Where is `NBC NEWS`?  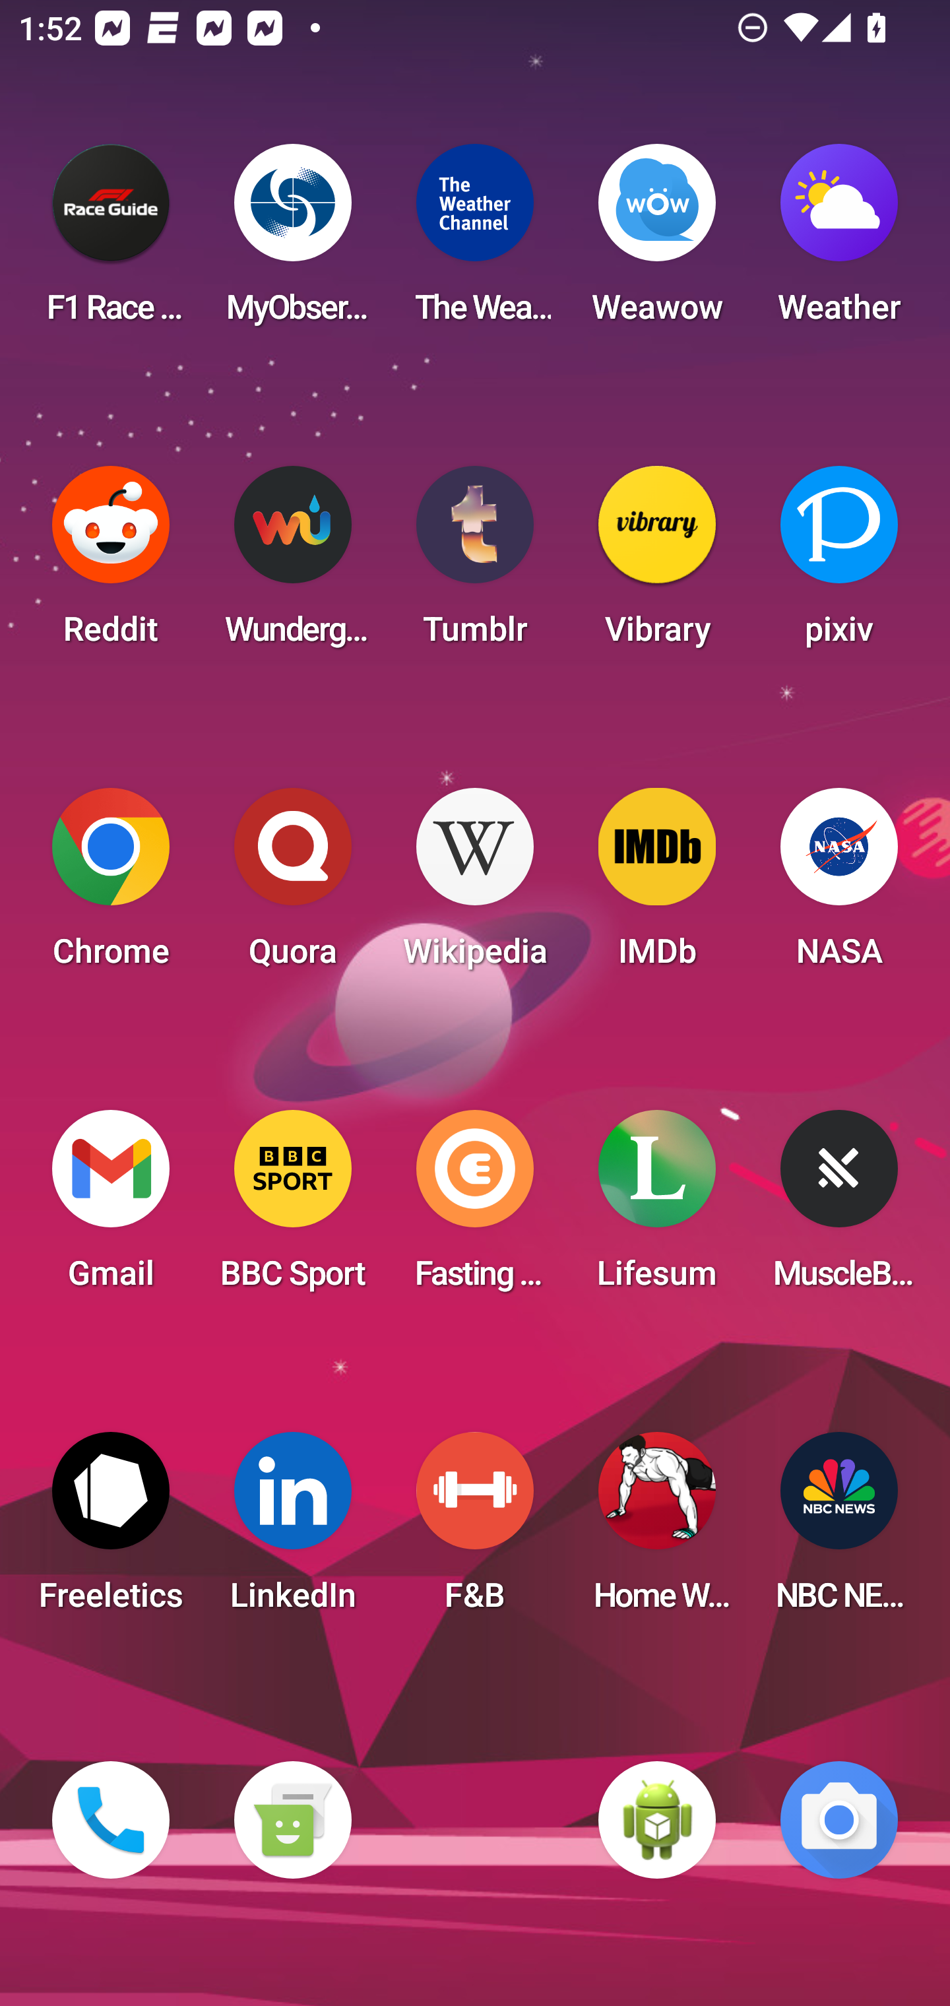
NBC NEWS is located at coordinates (839, 1530).